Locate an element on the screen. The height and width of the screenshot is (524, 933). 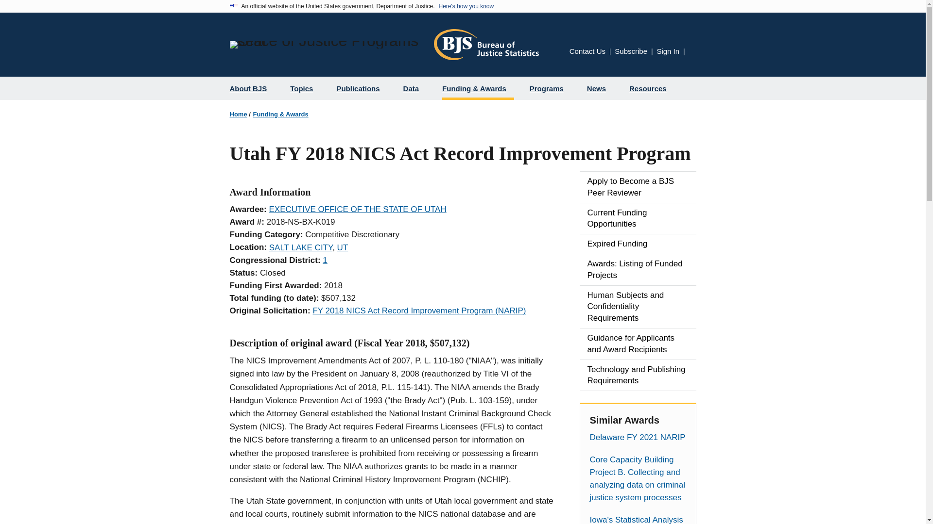
Programs is located at coordinates (550, 88).